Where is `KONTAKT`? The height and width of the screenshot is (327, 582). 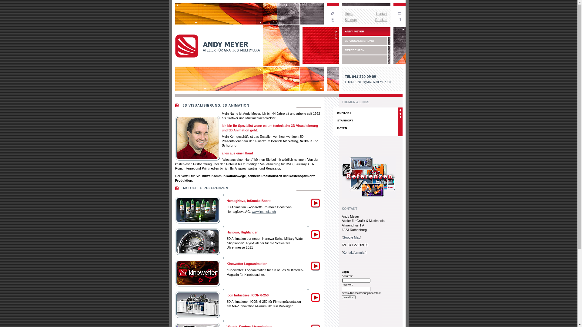 KONTAKT is located at coordinates (366, 113).